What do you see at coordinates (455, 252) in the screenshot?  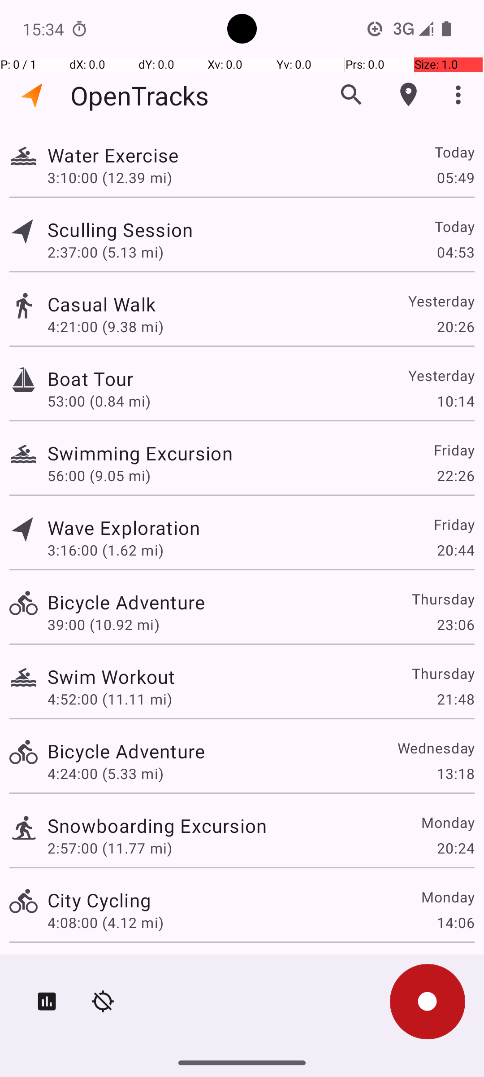 I see `04:53` at bounding box center [455, 252].